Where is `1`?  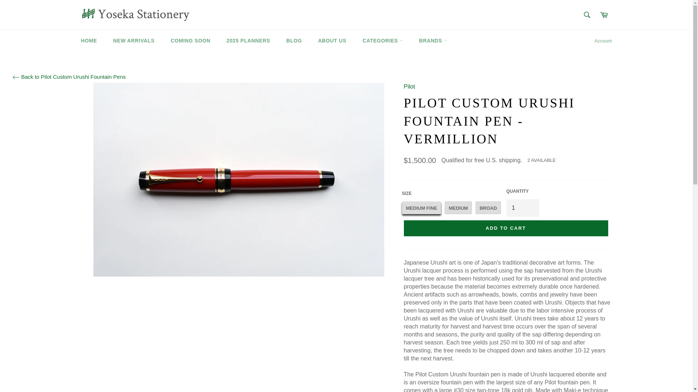 1 is located at coordinates (523, 208).